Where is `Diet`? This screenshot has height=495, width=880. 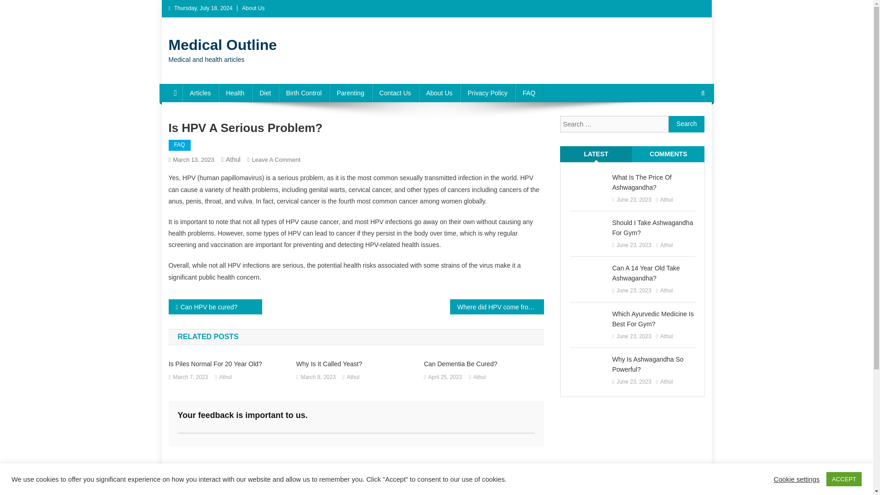
Diet is located at coordinates (265, 93).